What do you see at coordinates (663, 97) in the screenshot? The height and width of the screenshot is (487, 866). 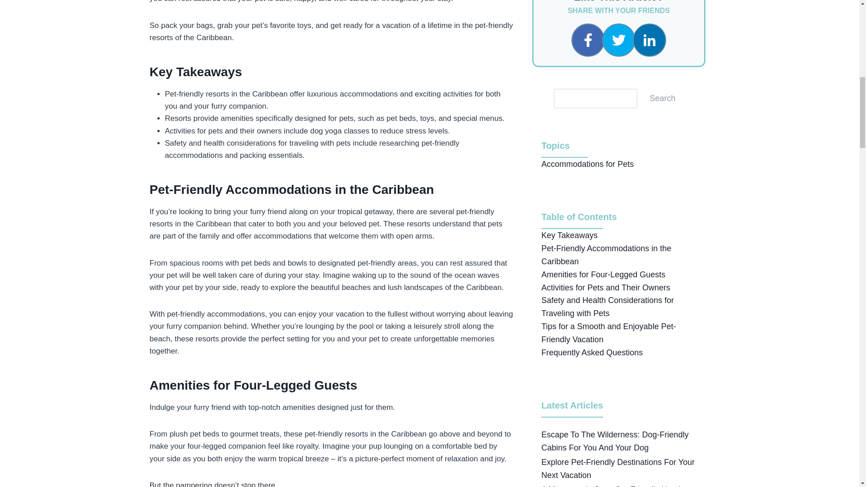 I see `Search` at bounding box center [663, 97].